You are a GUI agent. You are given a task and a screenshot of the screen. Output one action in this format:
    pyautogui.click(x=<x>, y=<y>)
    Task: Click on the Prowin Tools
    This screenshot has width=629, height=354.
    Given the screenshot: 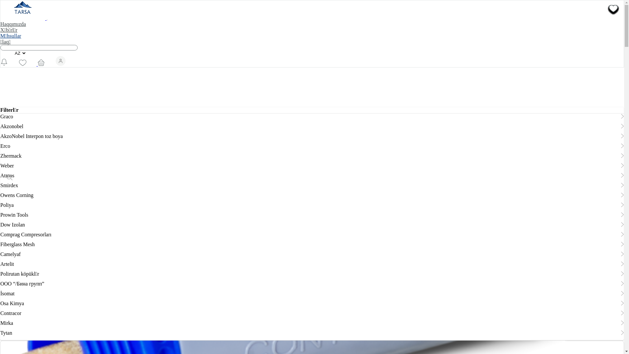 What is the action you would take?
    pyautogui.click(x=14, y=215)
    